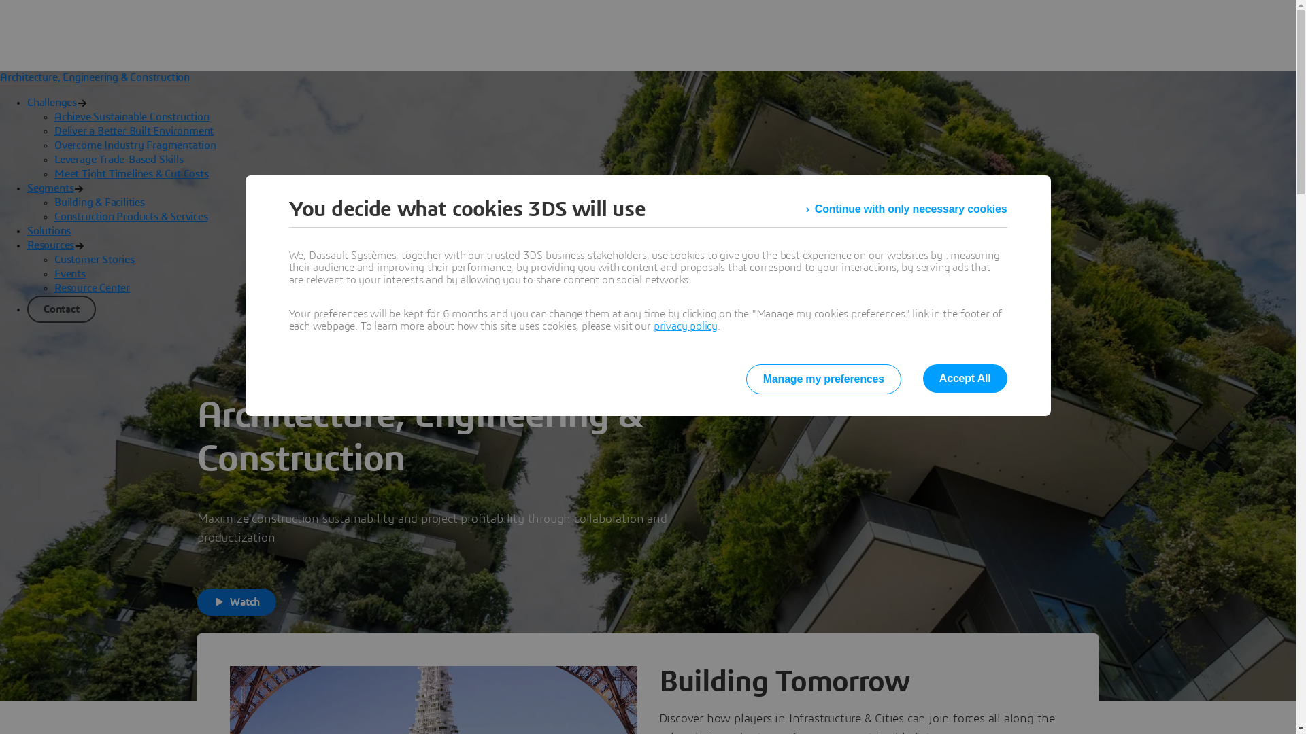  Describe the element at coordinates (49, 231) in the screenshot. I see `Solutions` at that location.